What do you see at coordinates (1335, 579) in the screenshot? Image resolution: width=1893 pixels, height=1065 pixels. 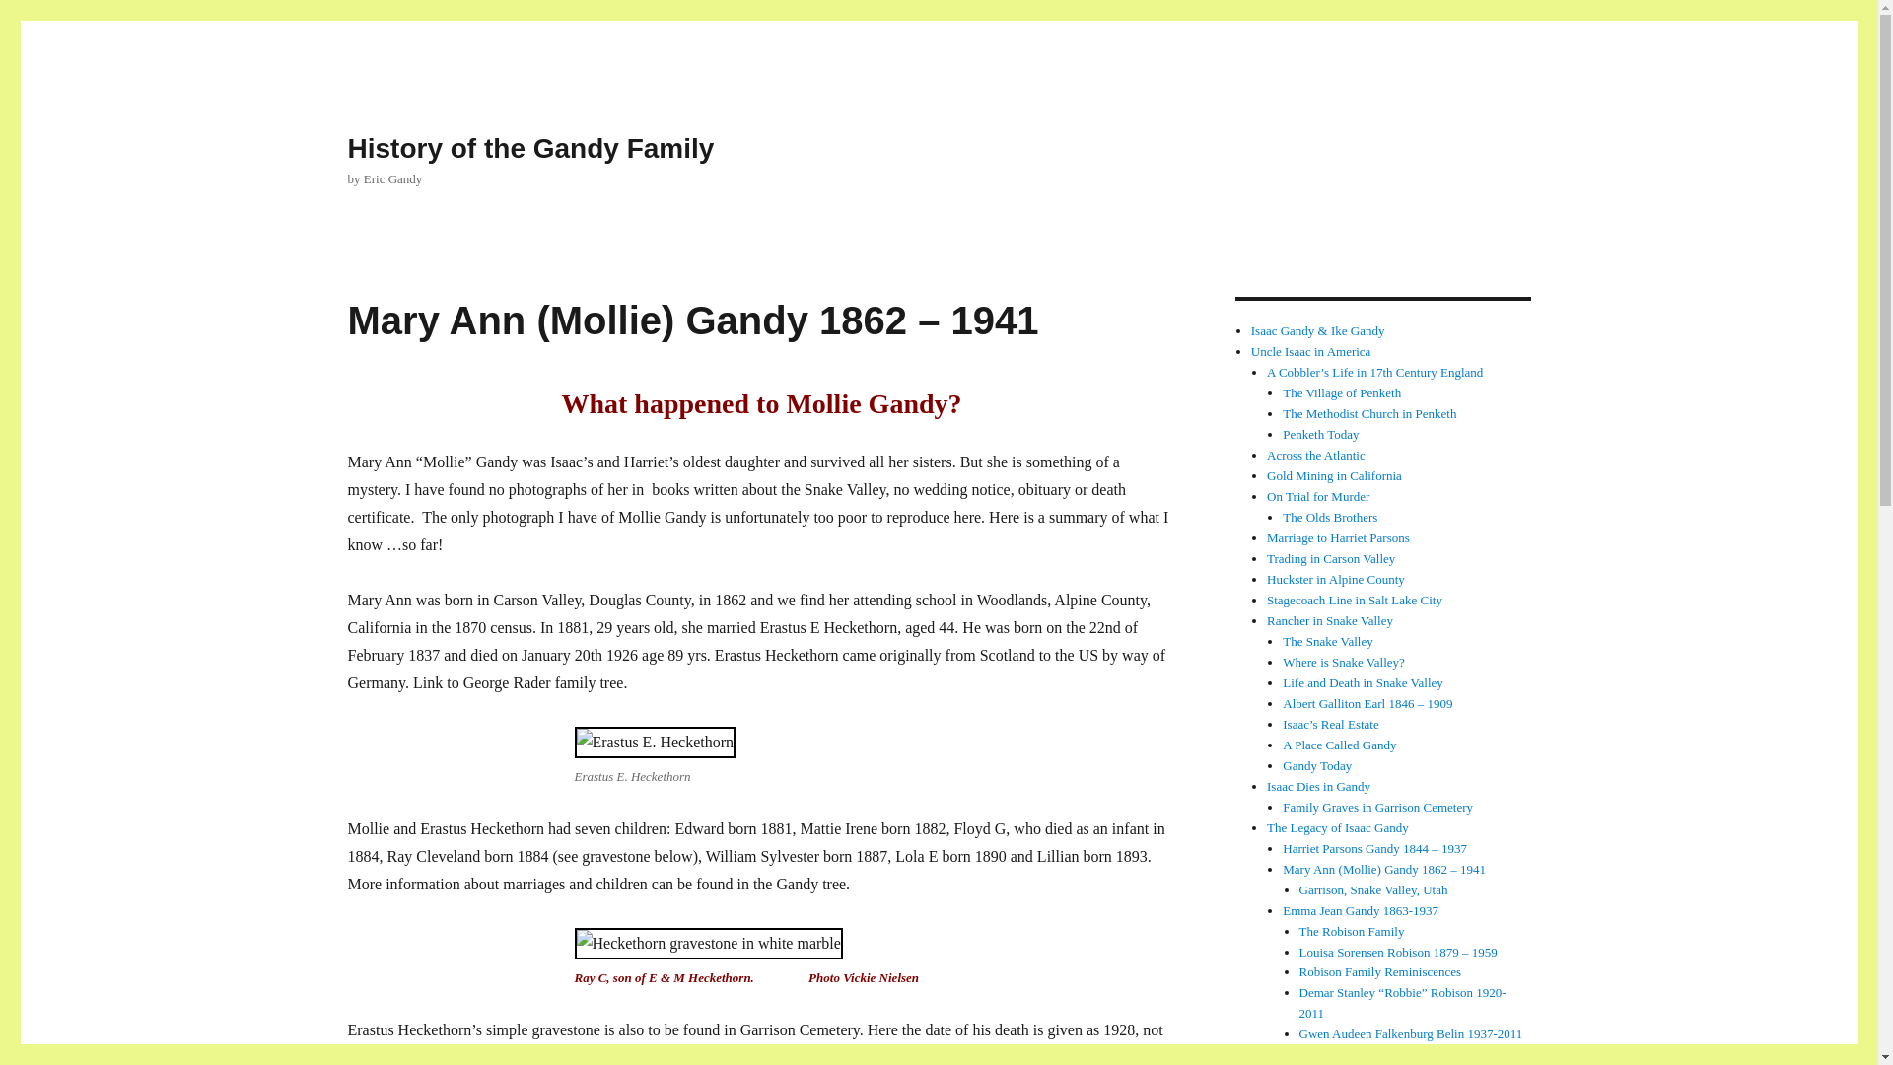 I see `Huckster in Alpine County` at bounding box center [1335, 579].